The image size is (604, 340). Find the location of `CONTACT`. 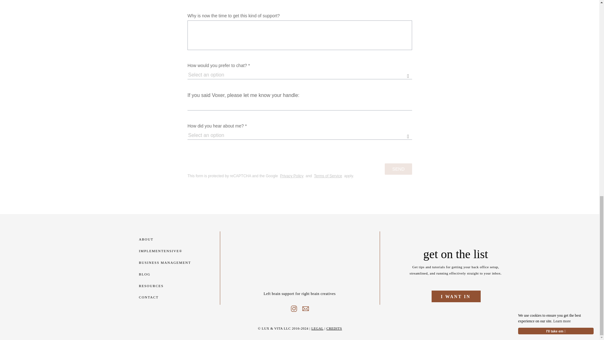

CONTACT is located at coordinates (153, 297).